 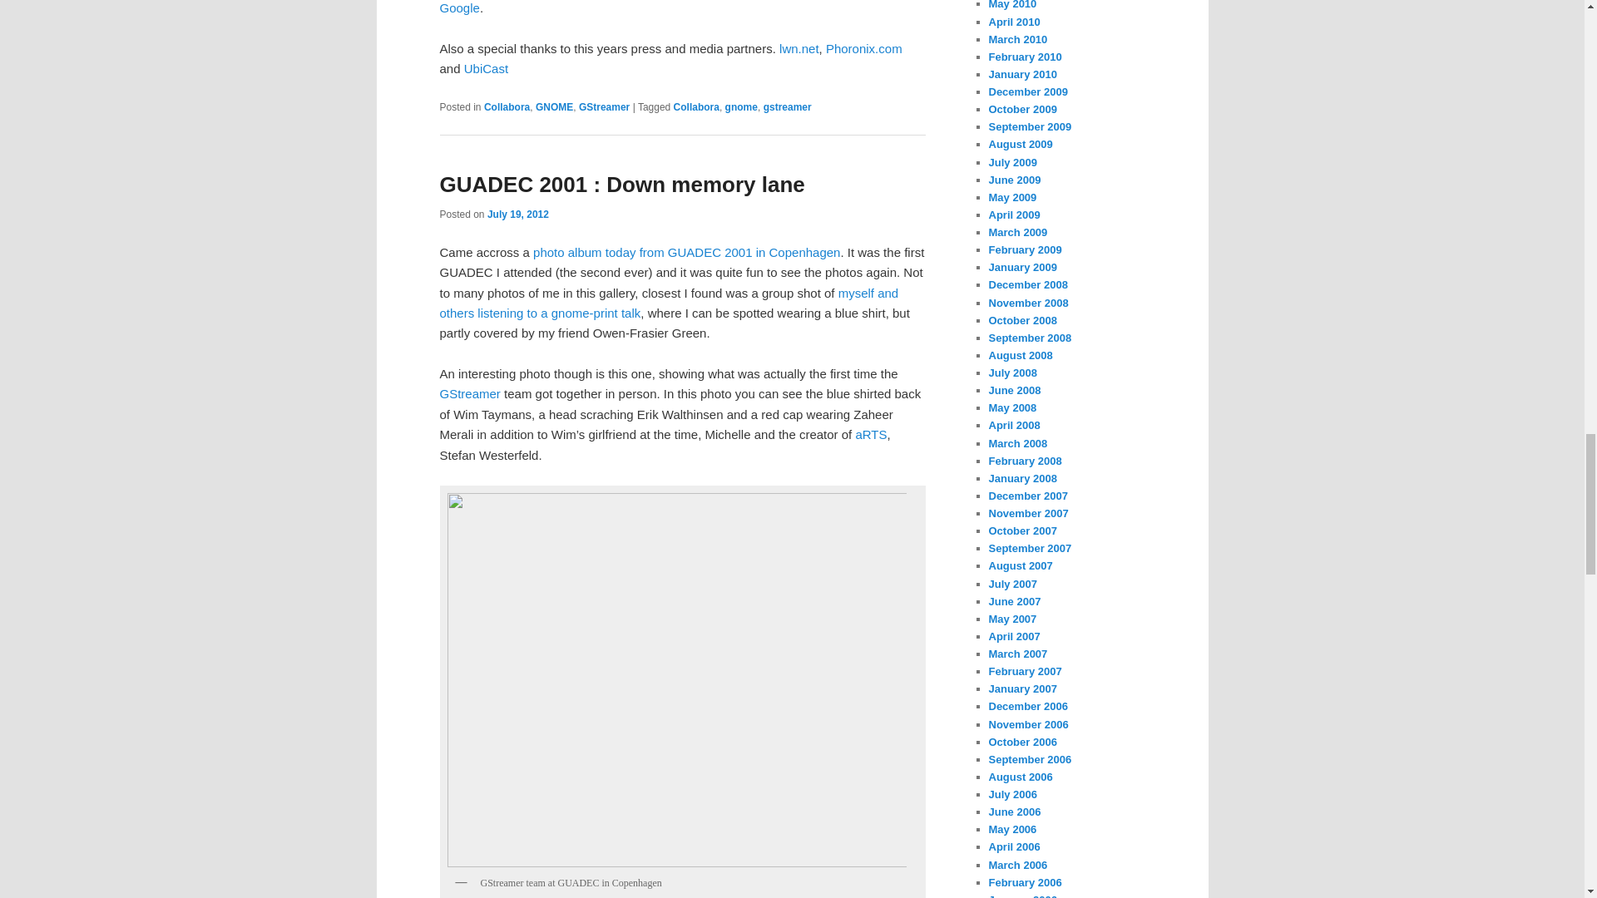 I want to click on Phoronix.com, so click(x=863, y=48).